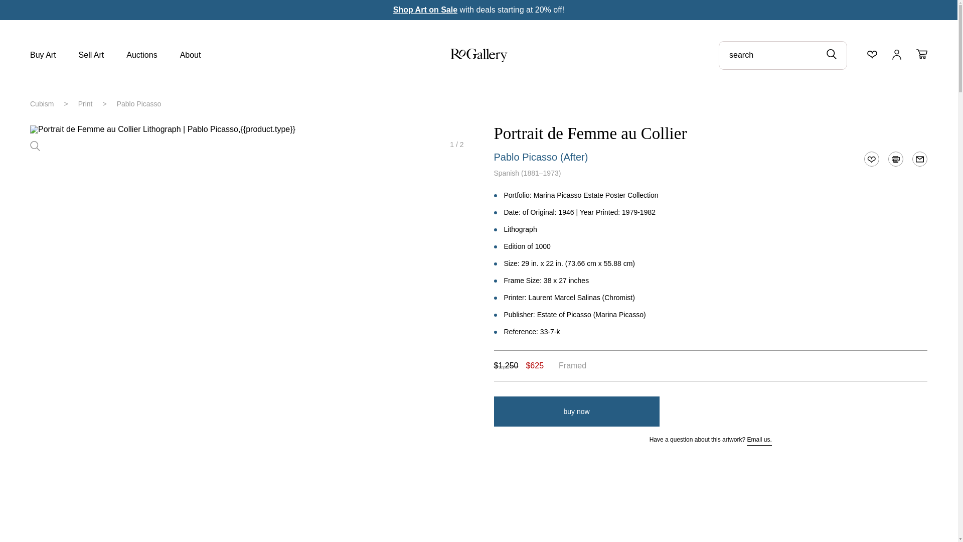  What do you see at coordinates (425, 10) in the screenshot?
I see `Shop Art on Sale` at bounding box center [425, 10].